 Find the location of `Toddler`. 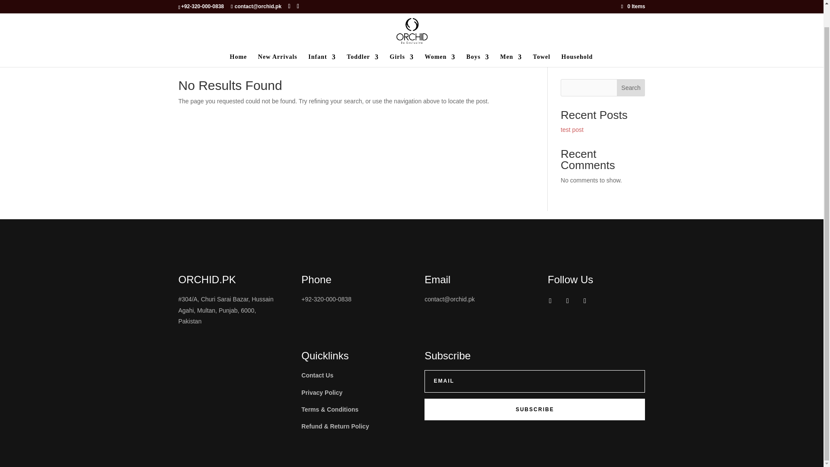

Toddler is located at coordinates (362, 38).